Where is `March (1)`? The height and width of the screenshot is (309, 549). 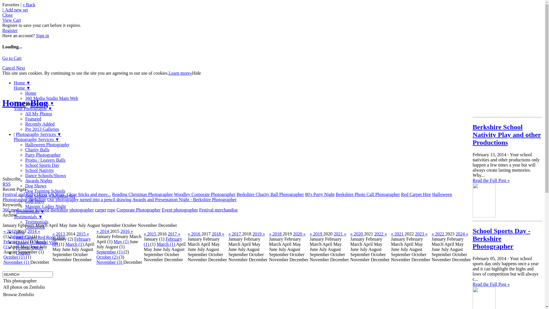
March (1) is located at coordinates (75, 244).